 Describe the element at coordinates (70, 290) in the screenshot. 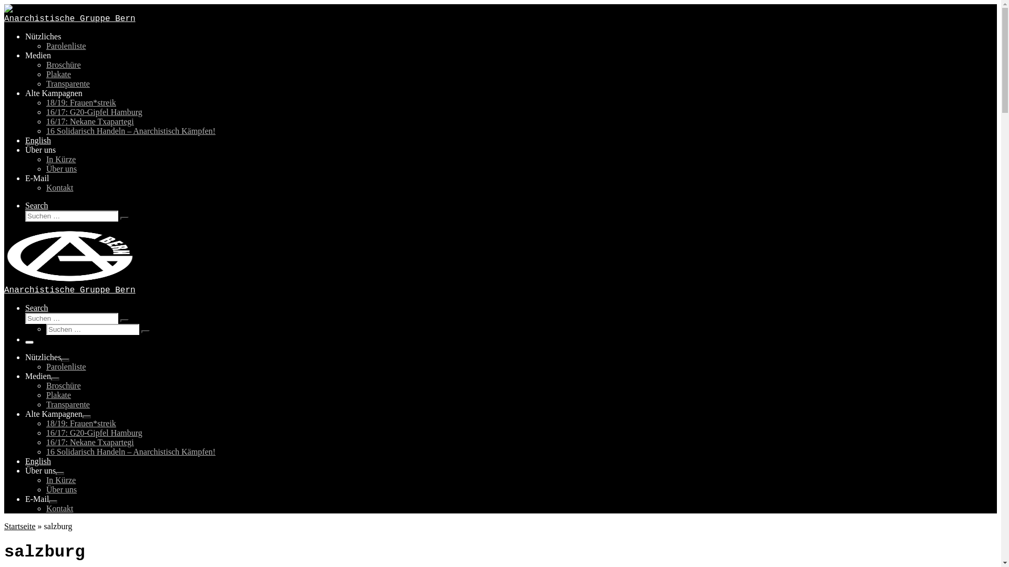

I see `Anarchistische Gruppe Bern` at that location.